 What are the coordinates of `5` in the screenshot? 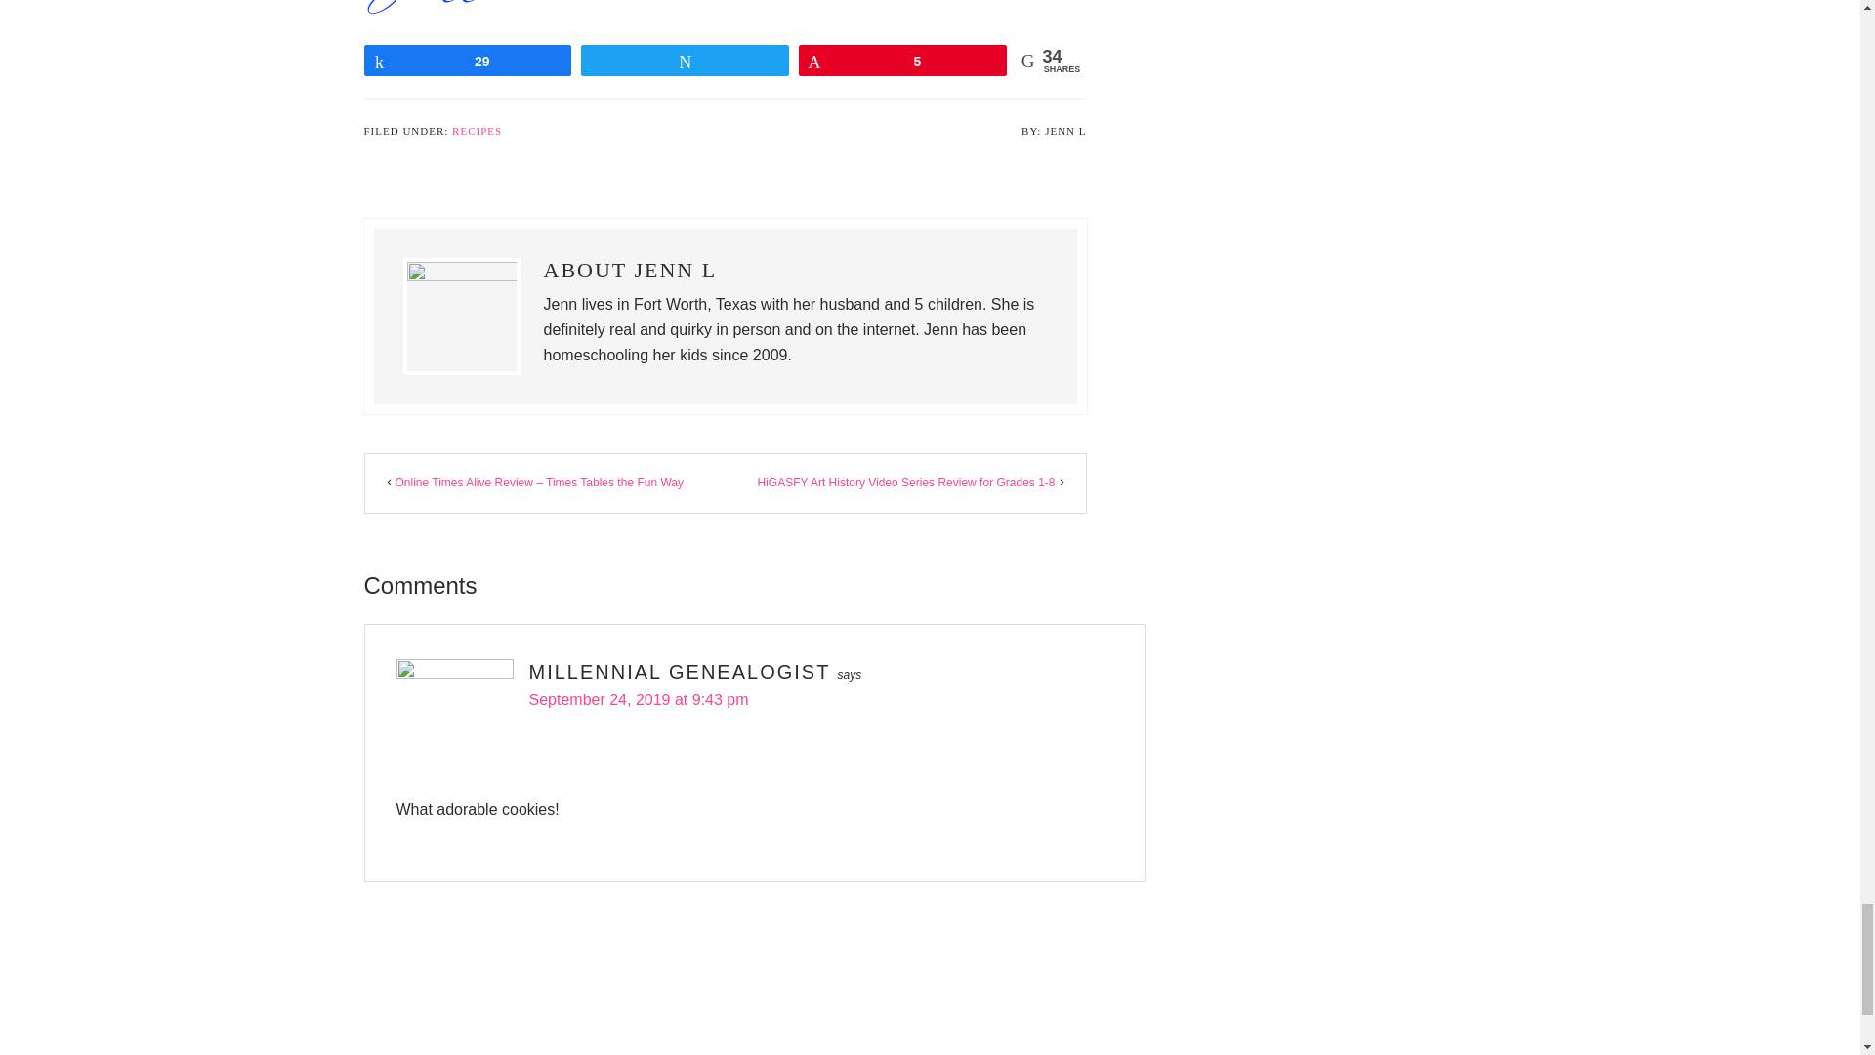 It's located at (902, 61).